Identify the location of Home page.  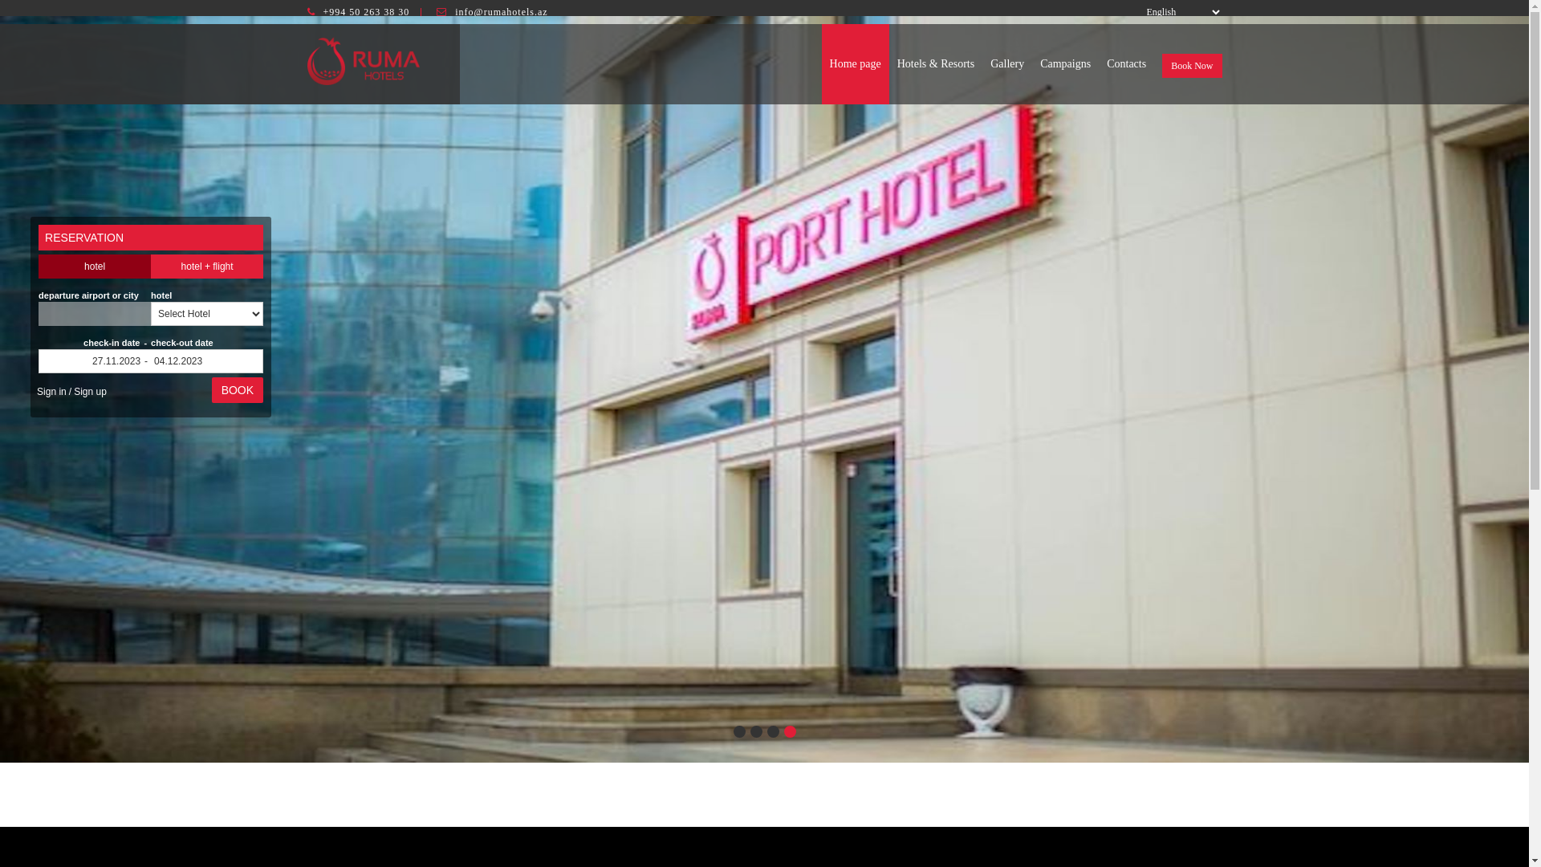
(856, 64).